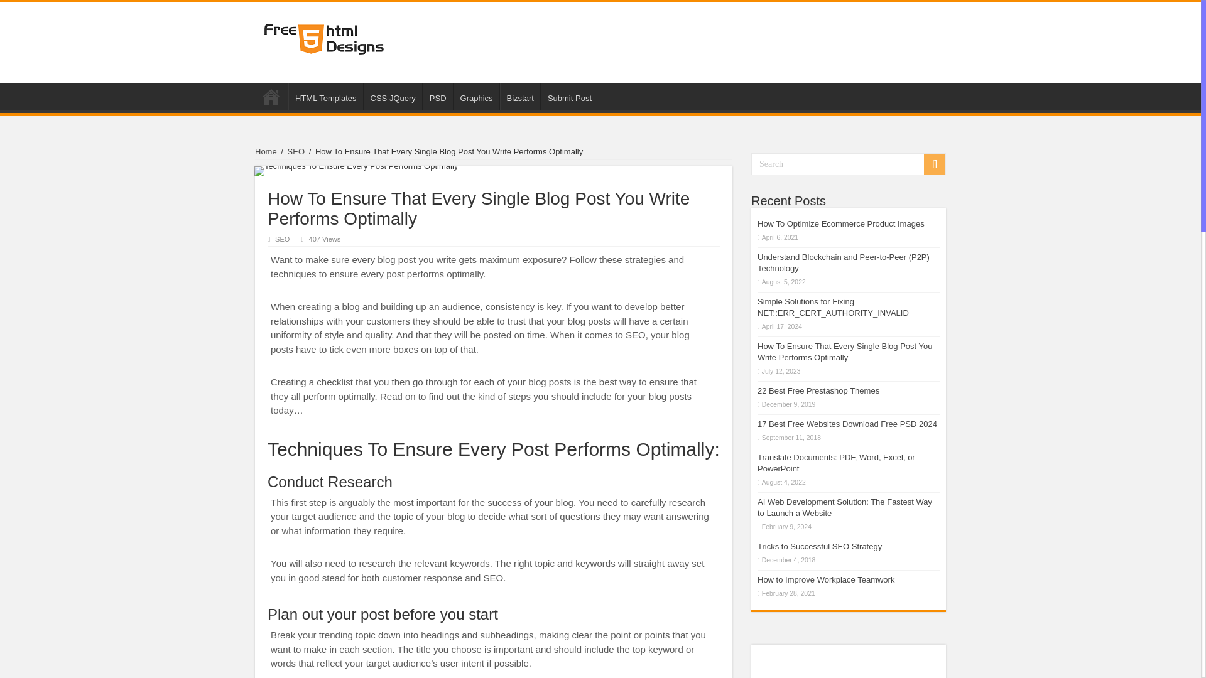 This screenshot has height=678, width=1206. What do you see at coordinates (438, 96) in the screenshot?
I see `PSD` at bounding box center [438, 96].